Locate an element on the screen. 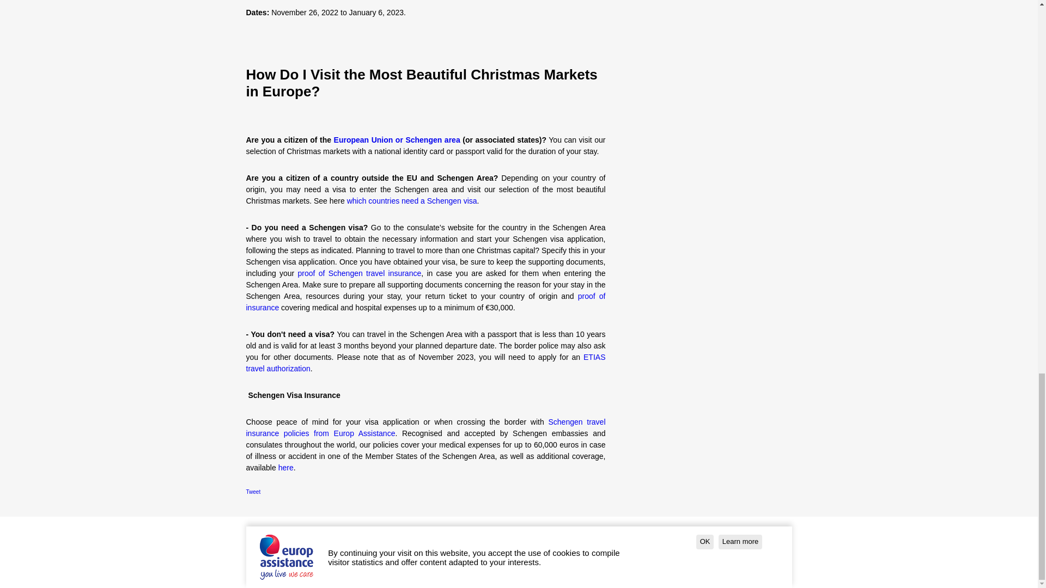 The height and width of the screenshot is (588, 1046). Schengen travel insurance policies from Europ Assistance is located at coordinates (425, 427).